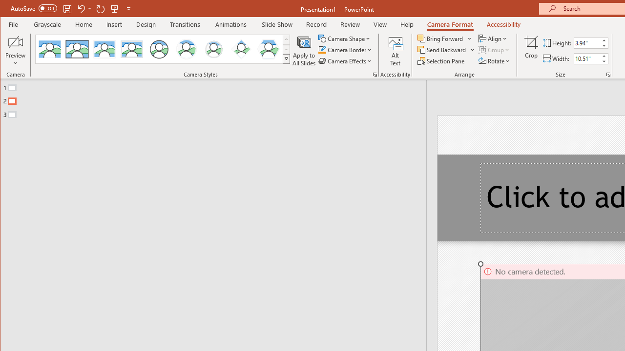 This screenshot has width=625, height=351. Describe the element at coordinates (213, 49) in the screenshot. I see `Soft Edge Circle` at that location.